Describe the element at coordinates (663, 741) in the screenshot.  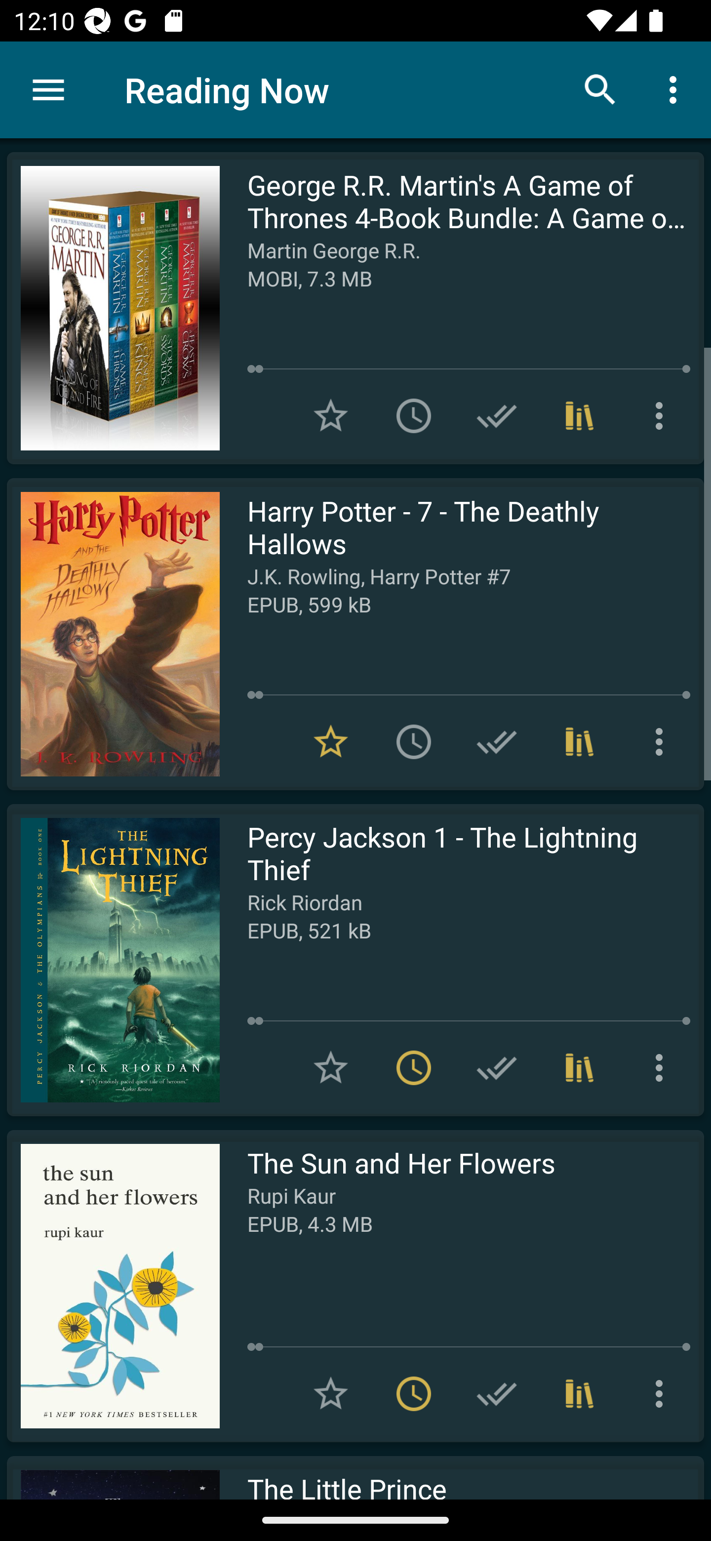
I see `More options` at that location.